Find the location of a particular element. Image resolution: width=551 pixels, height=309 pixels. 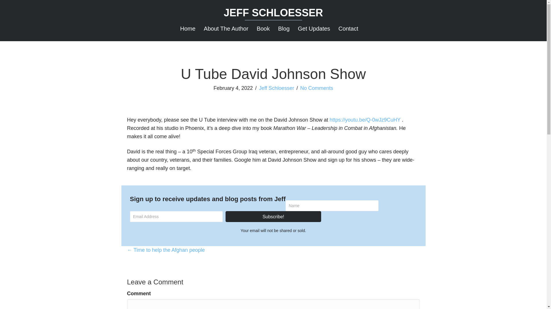

Jeff Schloesser is located at coordinates (273, 13).